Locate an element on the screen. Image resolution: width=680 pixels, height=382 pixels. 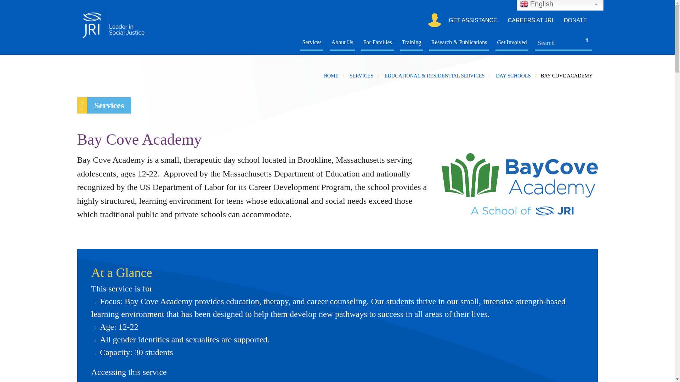
DONATE is located at coordinates (575, 20).